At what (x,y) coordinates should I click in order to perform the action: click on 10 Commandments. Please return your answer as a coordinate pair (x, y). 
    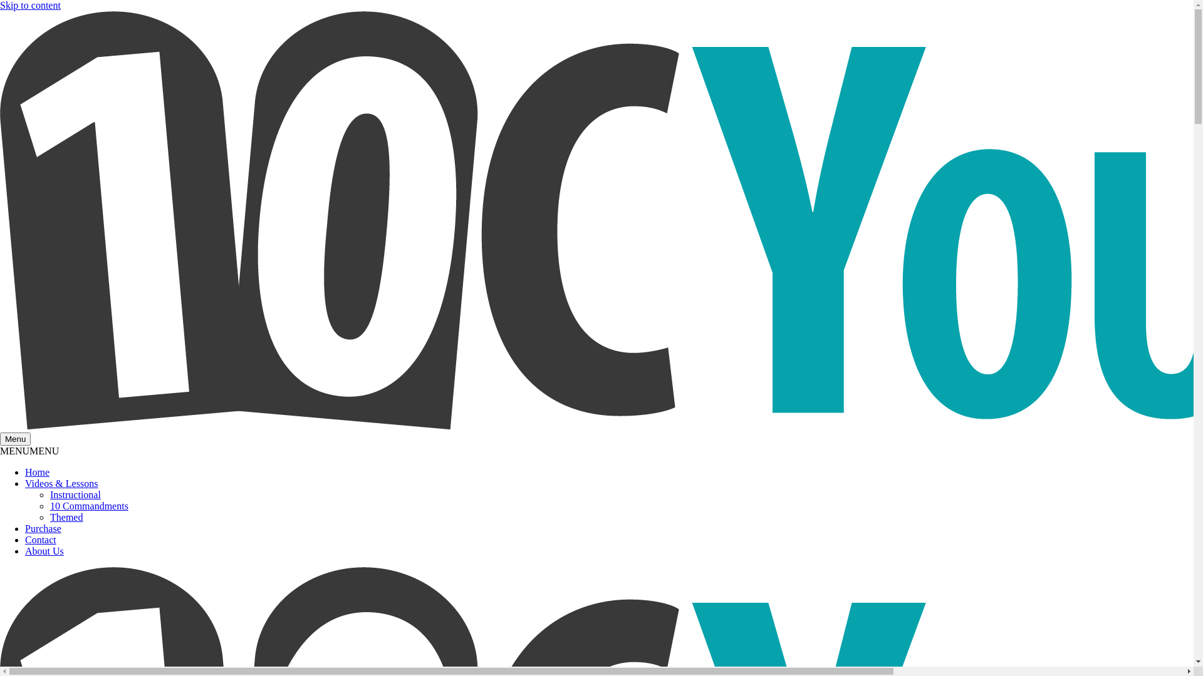
    Looking at the image, I should click on (89, 506).